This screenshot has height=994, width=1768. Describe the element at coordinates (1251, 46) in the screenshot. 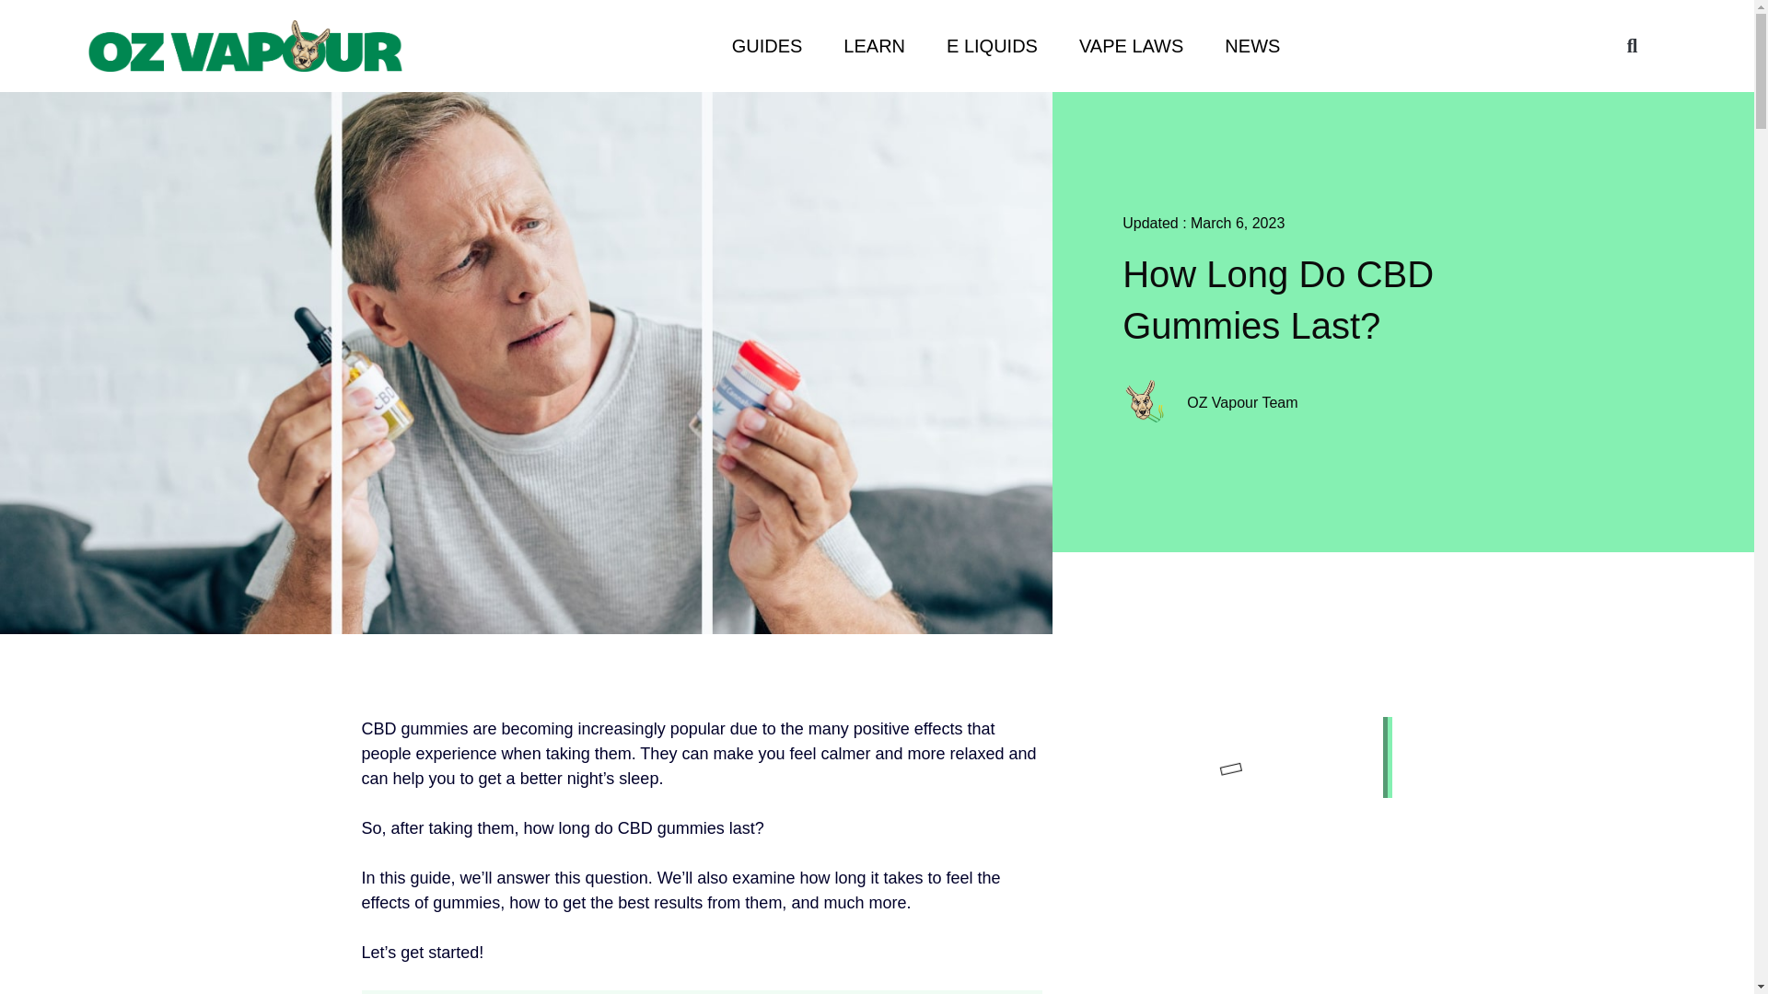

I see `NEWS` at that location.